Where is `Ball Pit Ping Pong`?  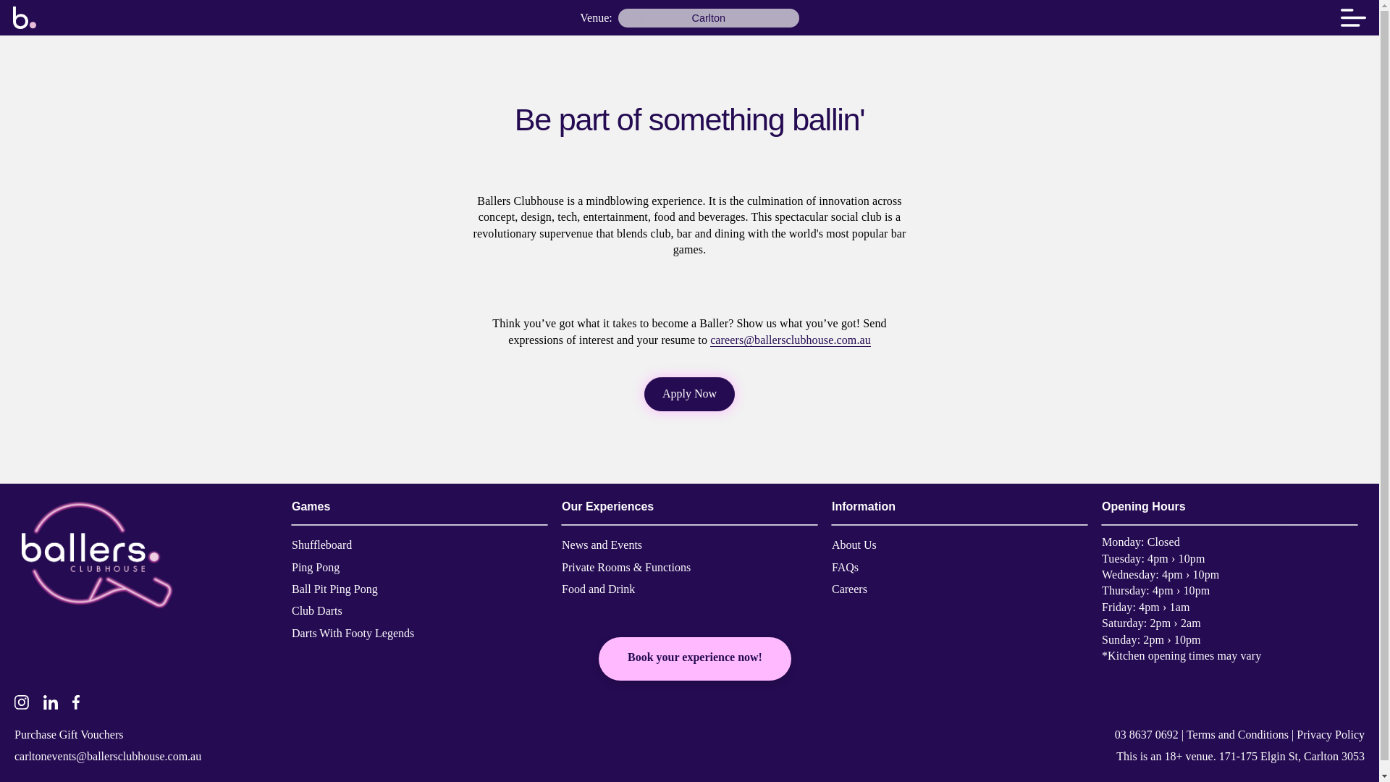 Ball Pit Ping Pong is located at coordinates (334, 591).